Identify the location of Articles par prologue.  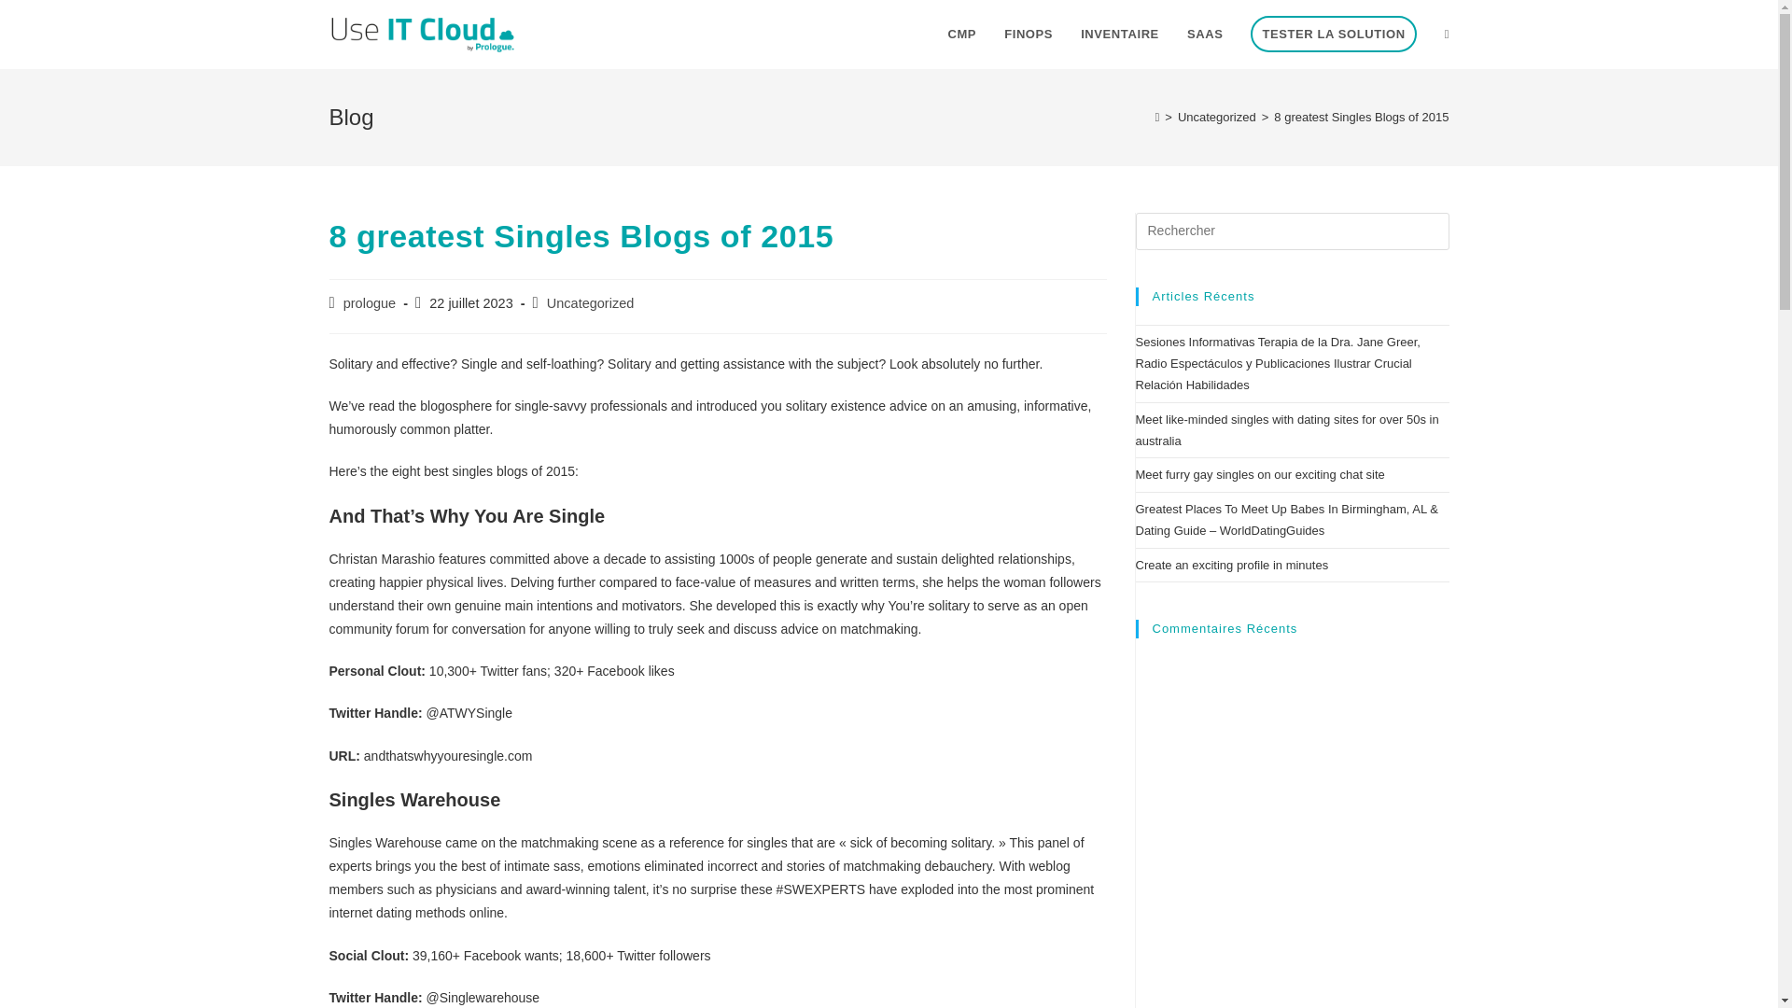
(370, 302).